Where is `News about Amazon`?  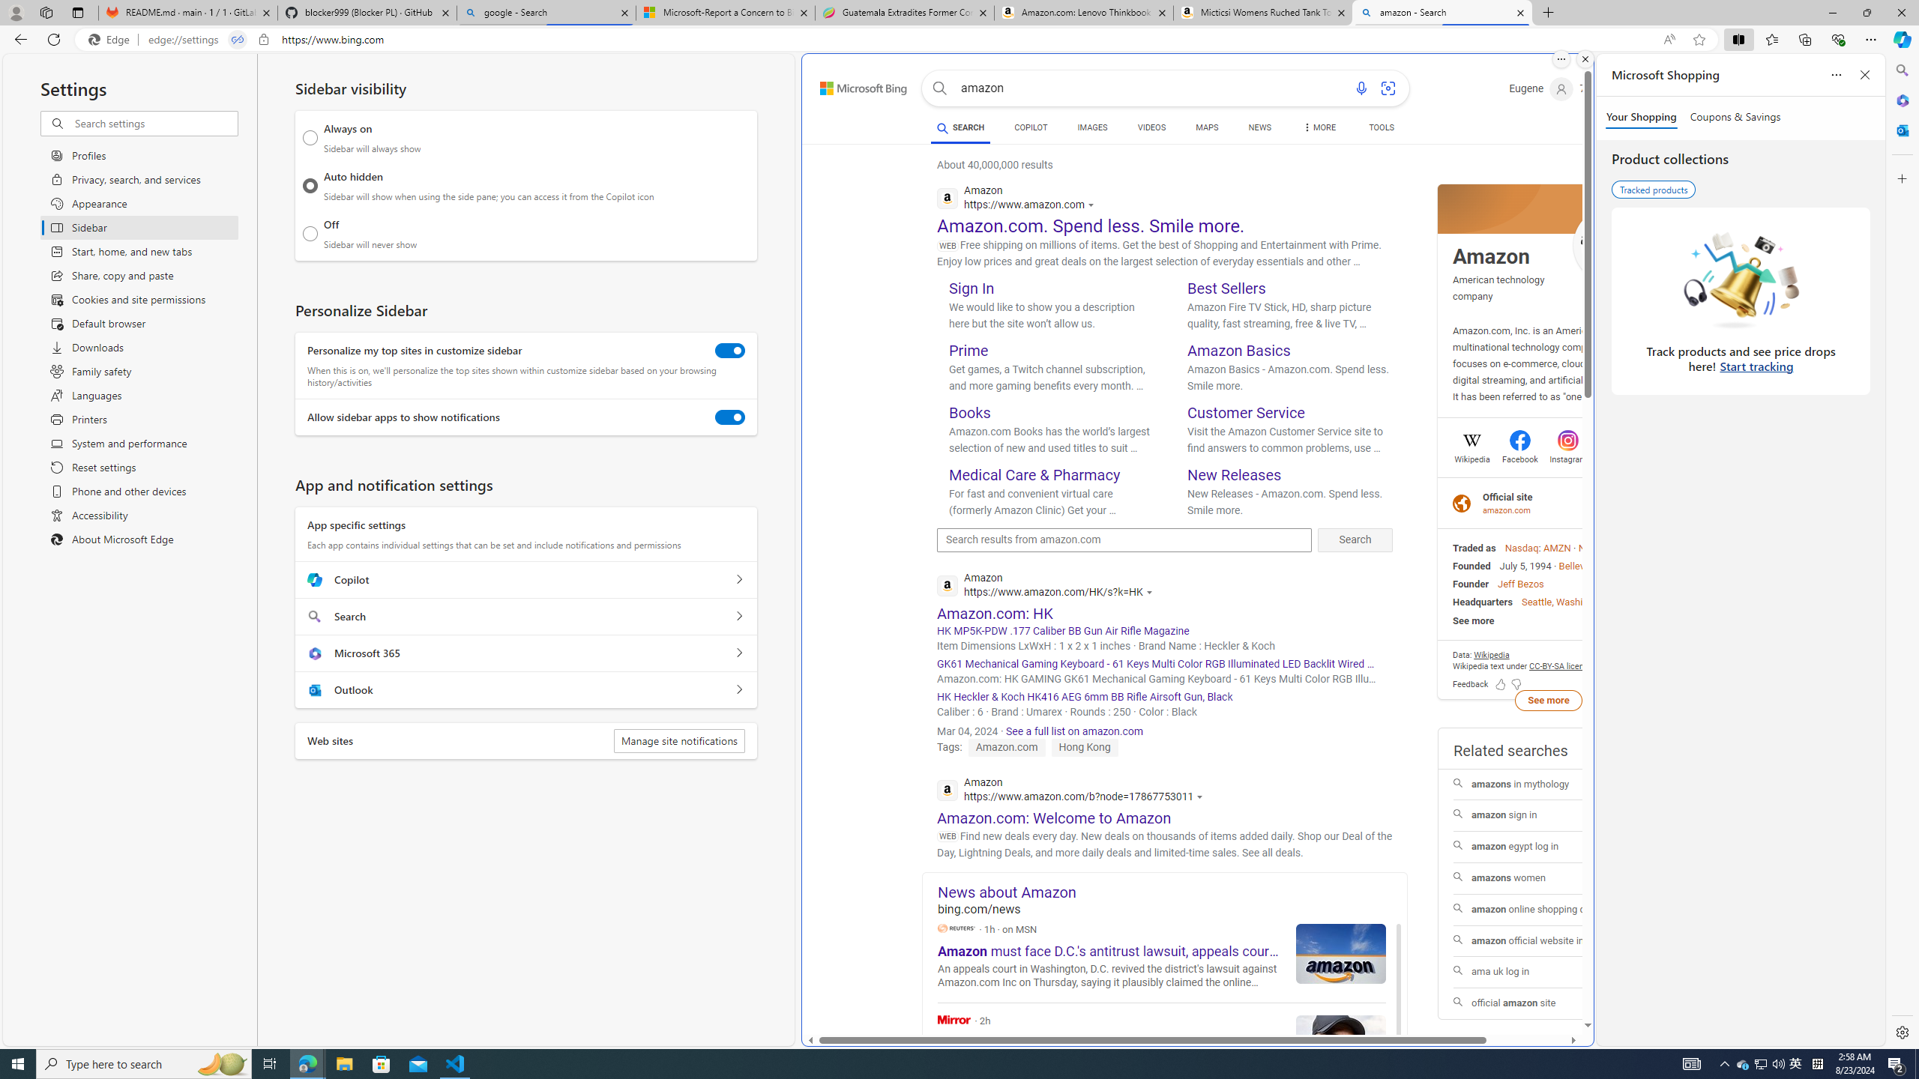
News about Amazon is located at coordinates (1172, 892).